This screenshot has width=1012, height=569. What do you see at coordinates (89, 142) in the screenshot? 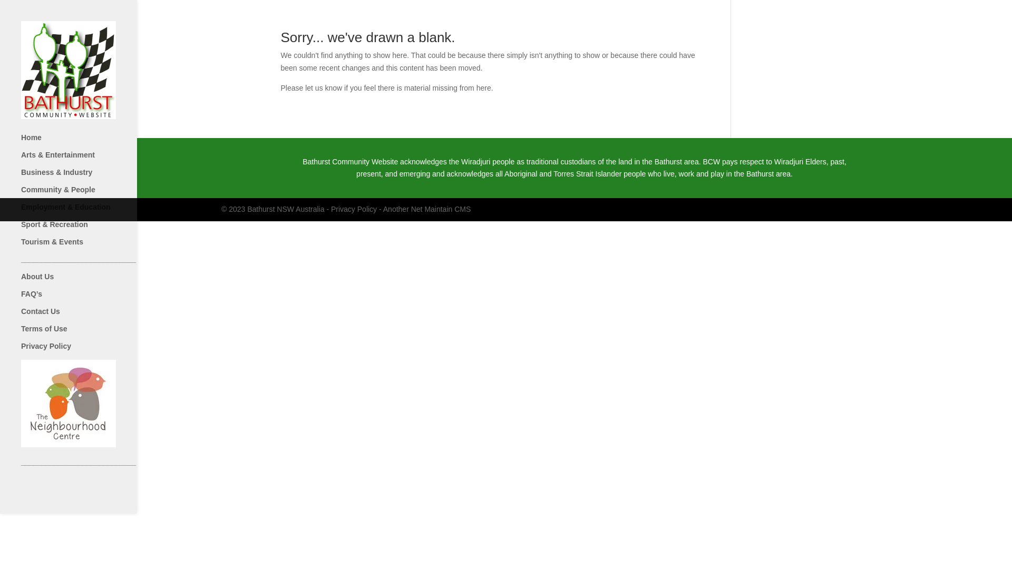
I see `Home` at bounding box center [89, 142].